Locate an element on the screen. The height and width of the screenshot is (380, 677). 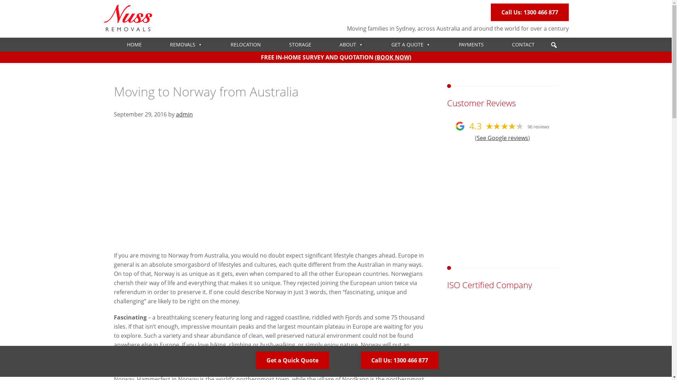
admin is located at coordinates (184, 114).